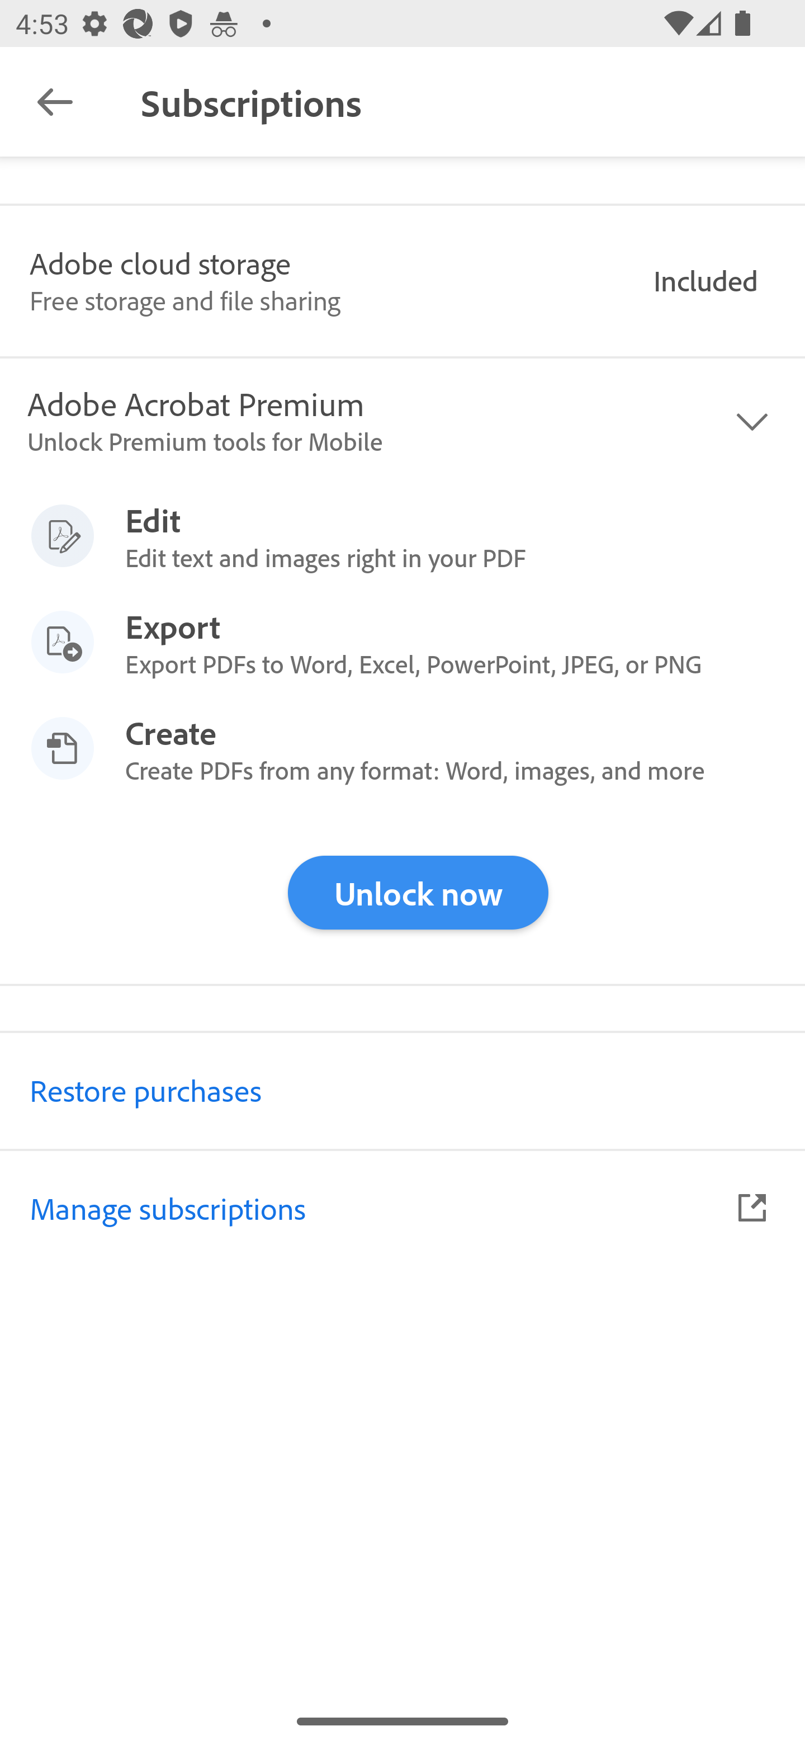 The height and width of the screenshot is (1745, 805). What do you see at coordinates (418, 892) in the screenshot?
I see `Unlock now` at bounding box center [418, 892].